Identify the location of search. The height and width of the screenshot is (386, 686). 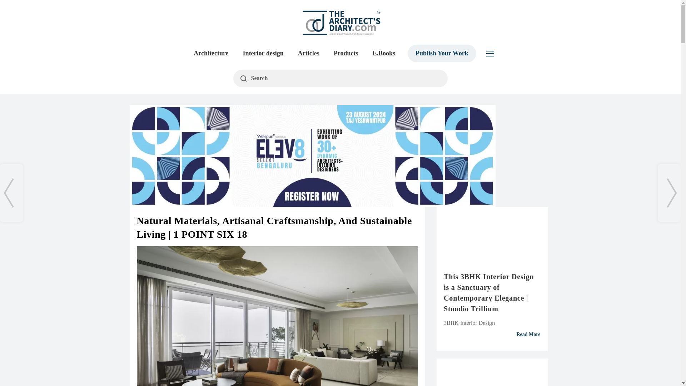
(340, 79).